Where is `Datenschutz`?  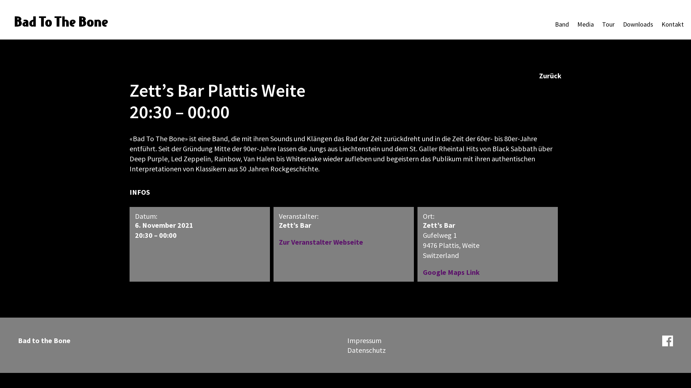 Datenschutz is located at coordinates (366, 350).